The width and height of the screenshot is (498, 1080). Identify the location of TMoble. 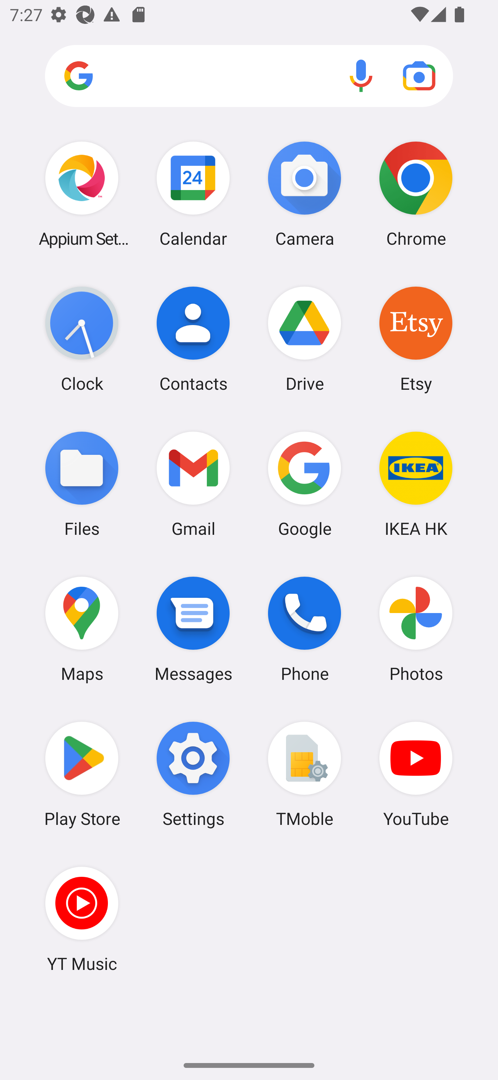
(305, 774).